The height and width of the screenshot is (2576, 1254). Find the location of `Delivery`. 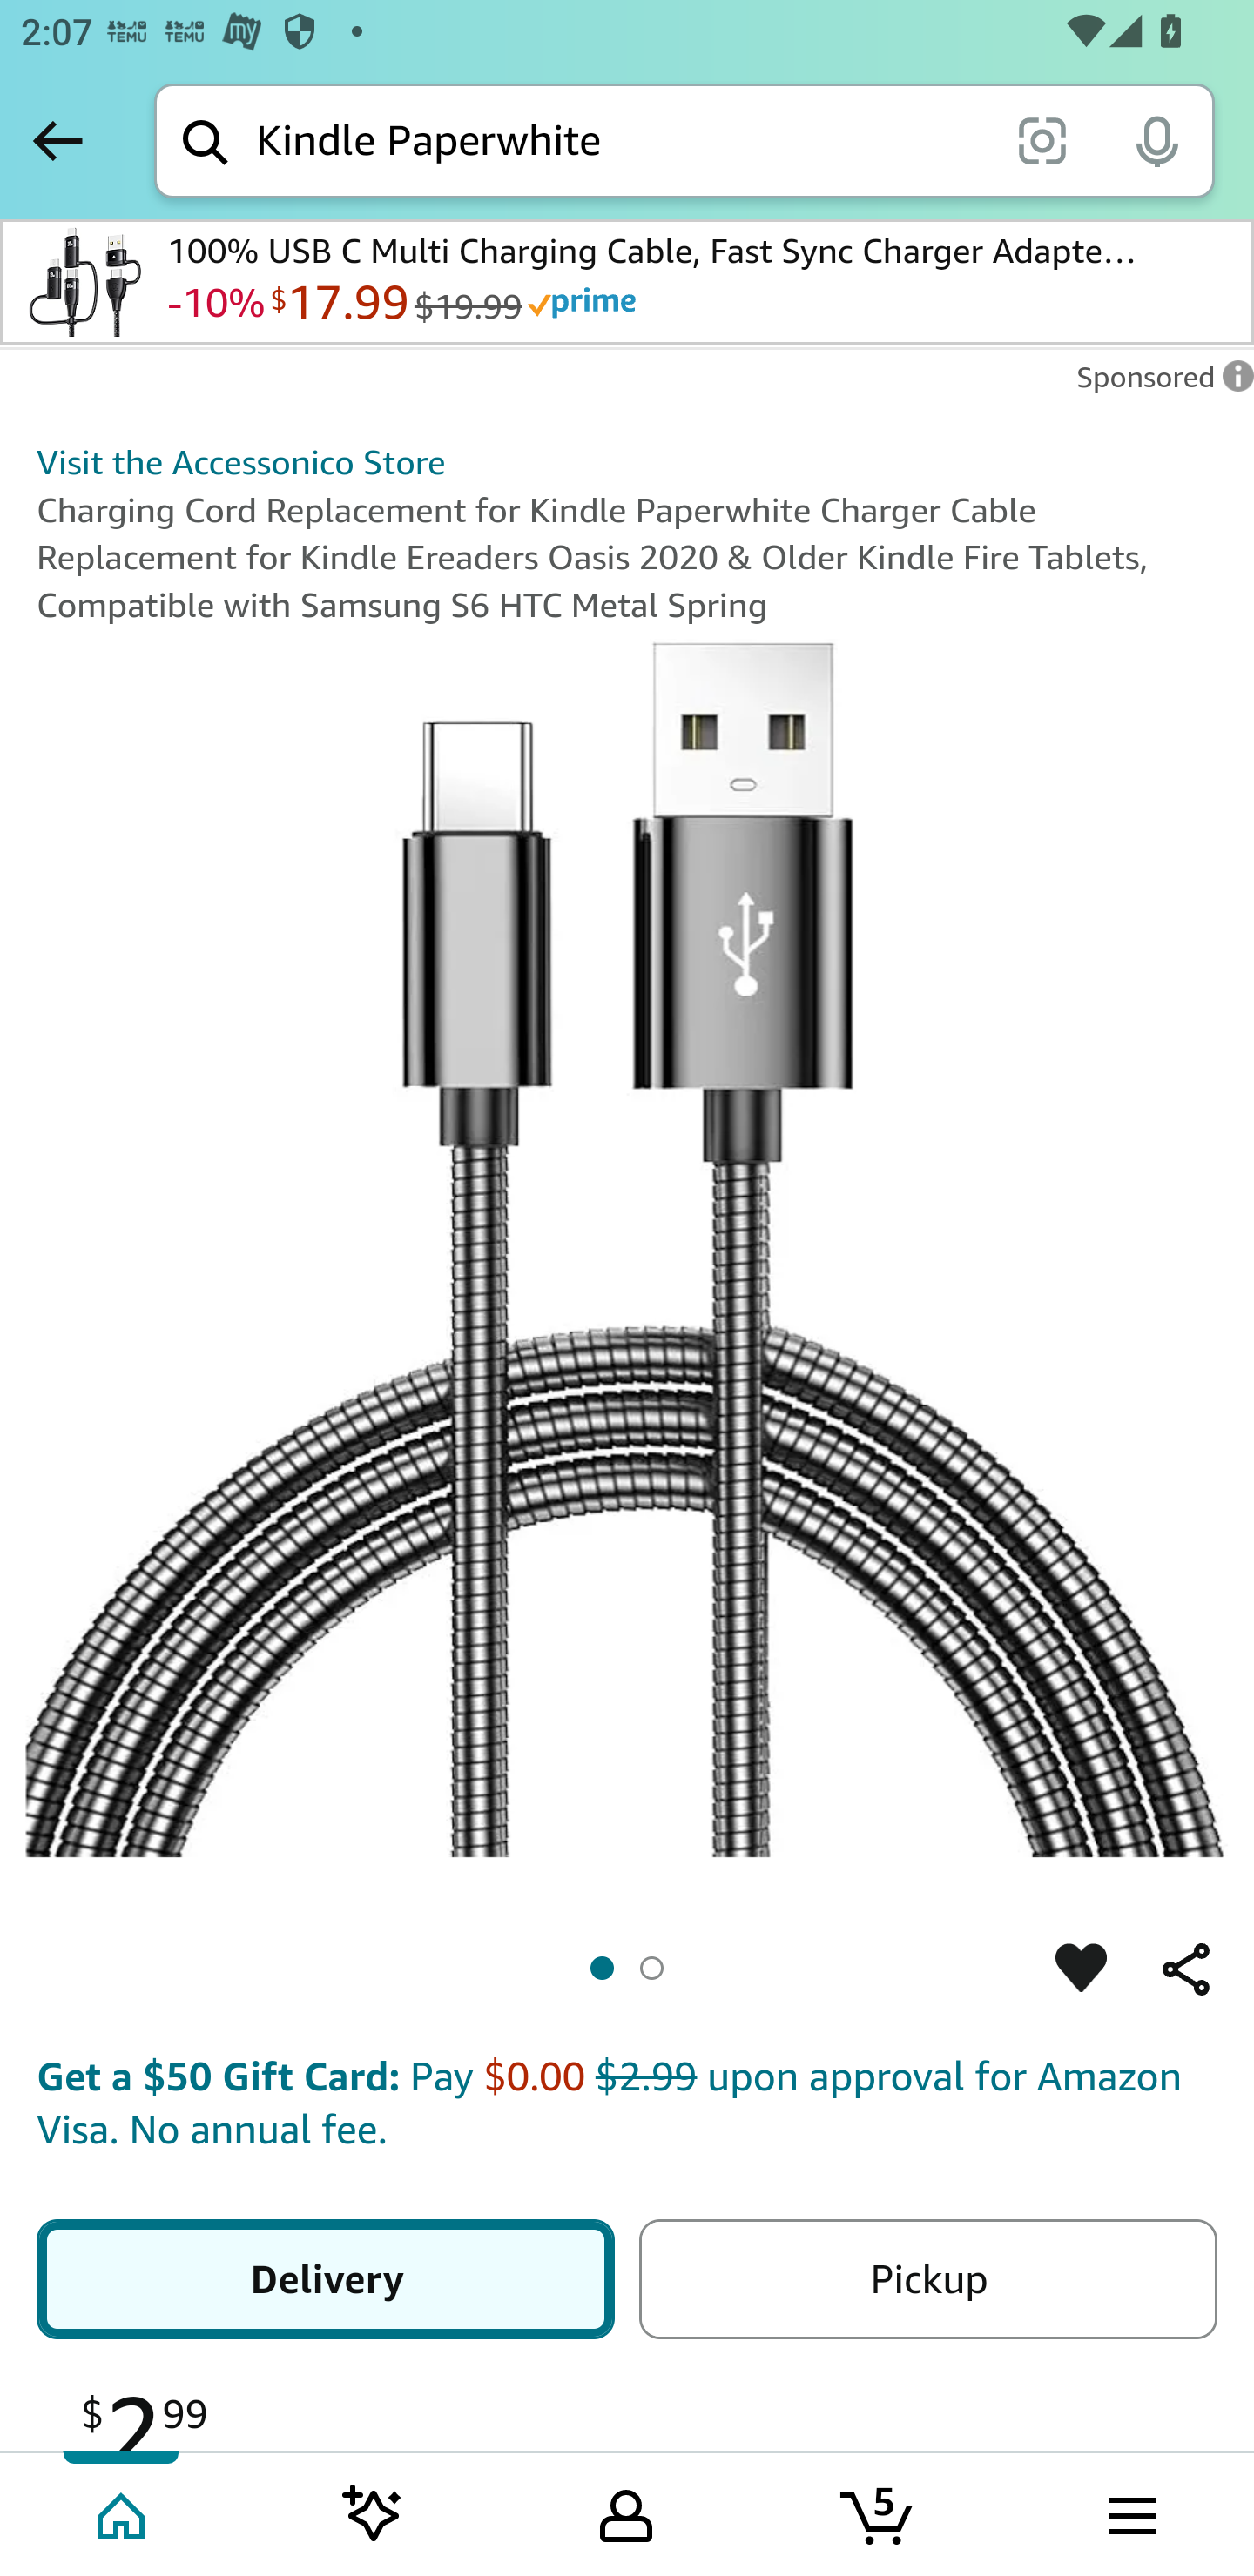

Delivery is located at coordinates (326, 2278).